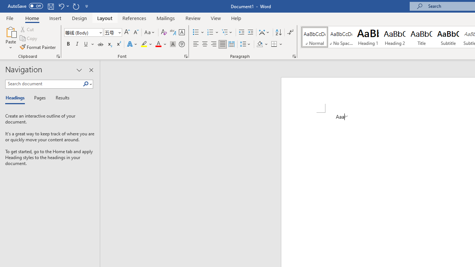 This screenshot has height=267, width=475. I want to click on Results, so click(60, 98).